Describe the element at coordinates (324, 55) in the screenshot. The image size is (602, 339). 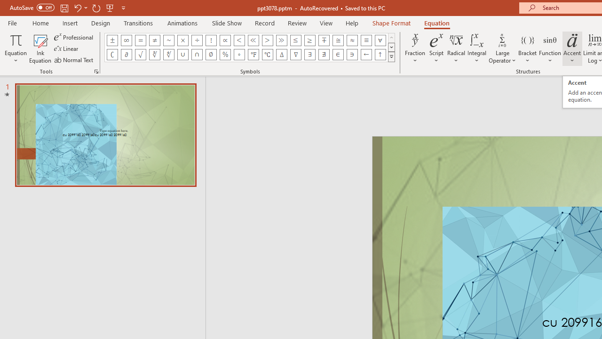
I see `Equation Symbol There Does Not Exist` at that location.